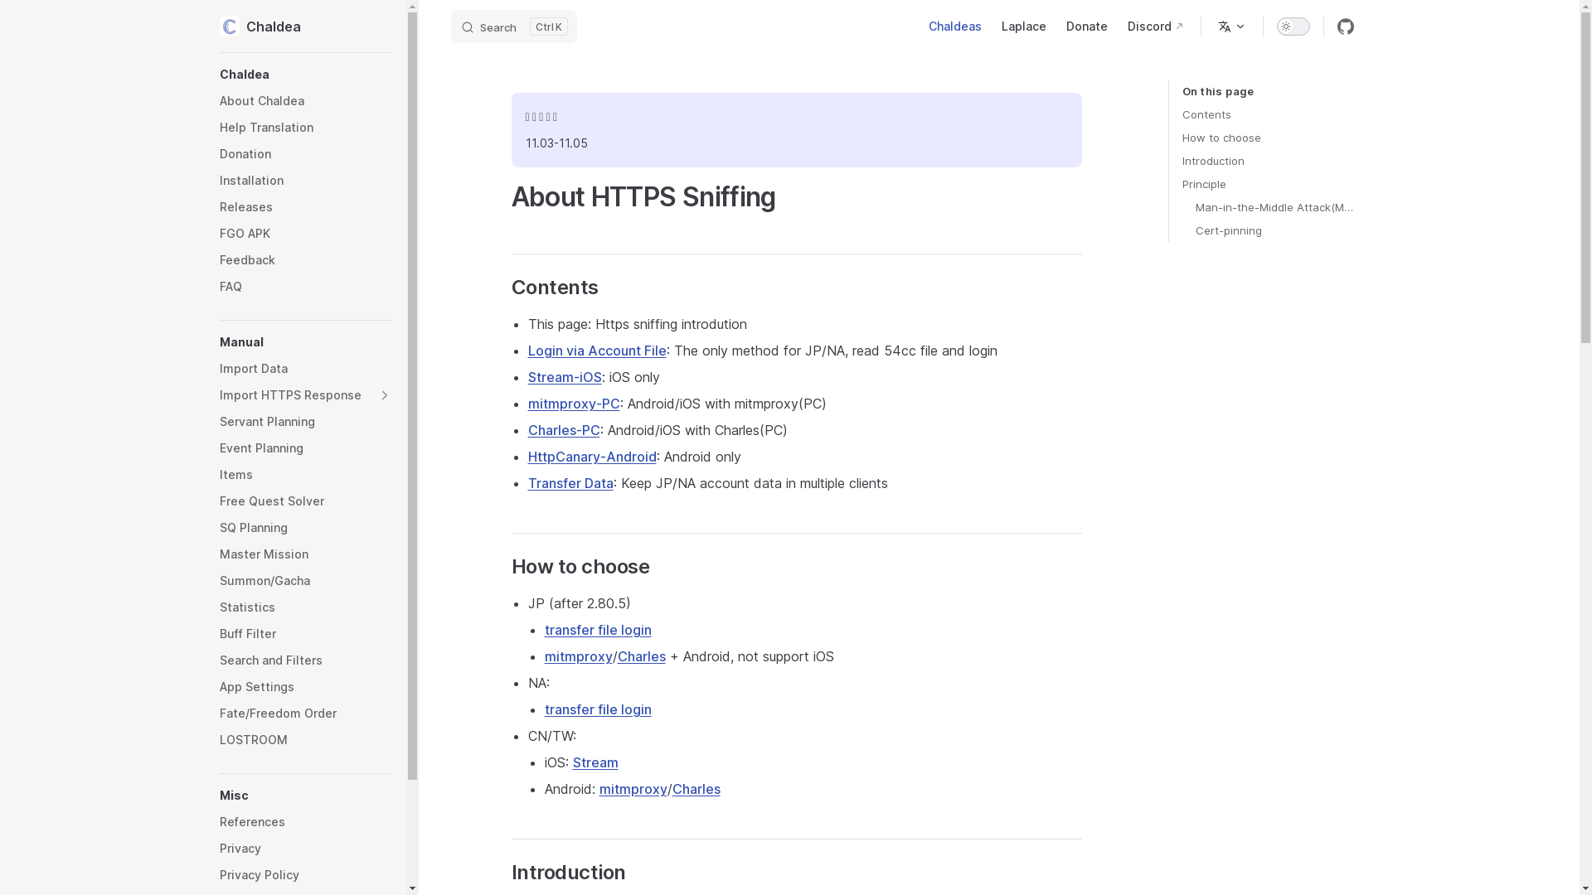 The image size is (1592, 895). Describe the element at coordinates (305, 128) in the screenshot. I see `Help Translation` at that location.